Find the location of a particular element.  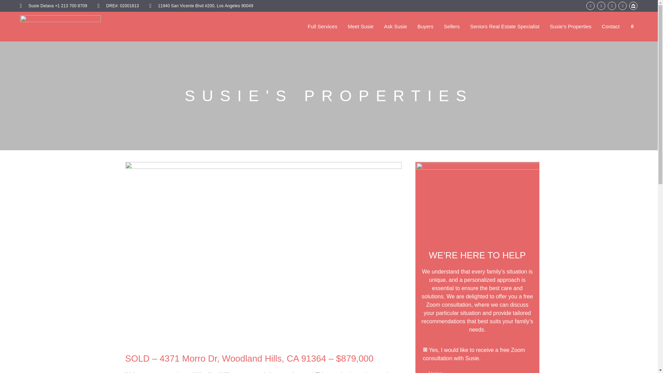

Seniors Real Estate Specialist is located at coordinates (505, 27).